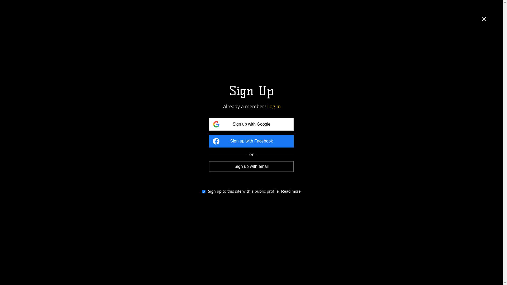  Describe the element at coordinates (251, 124) in the screenshot. I see `Sign up with Google` at that location.